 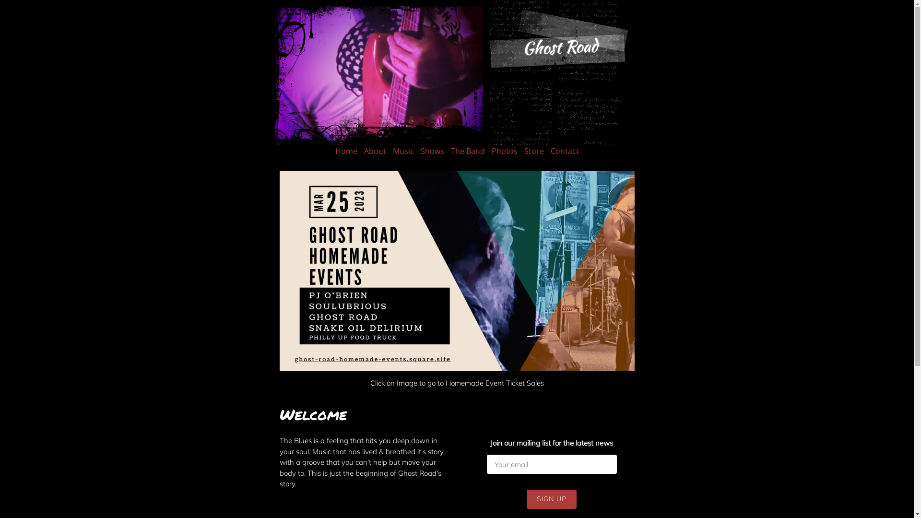 I want to click on Shows, so click(x=432, y=151).